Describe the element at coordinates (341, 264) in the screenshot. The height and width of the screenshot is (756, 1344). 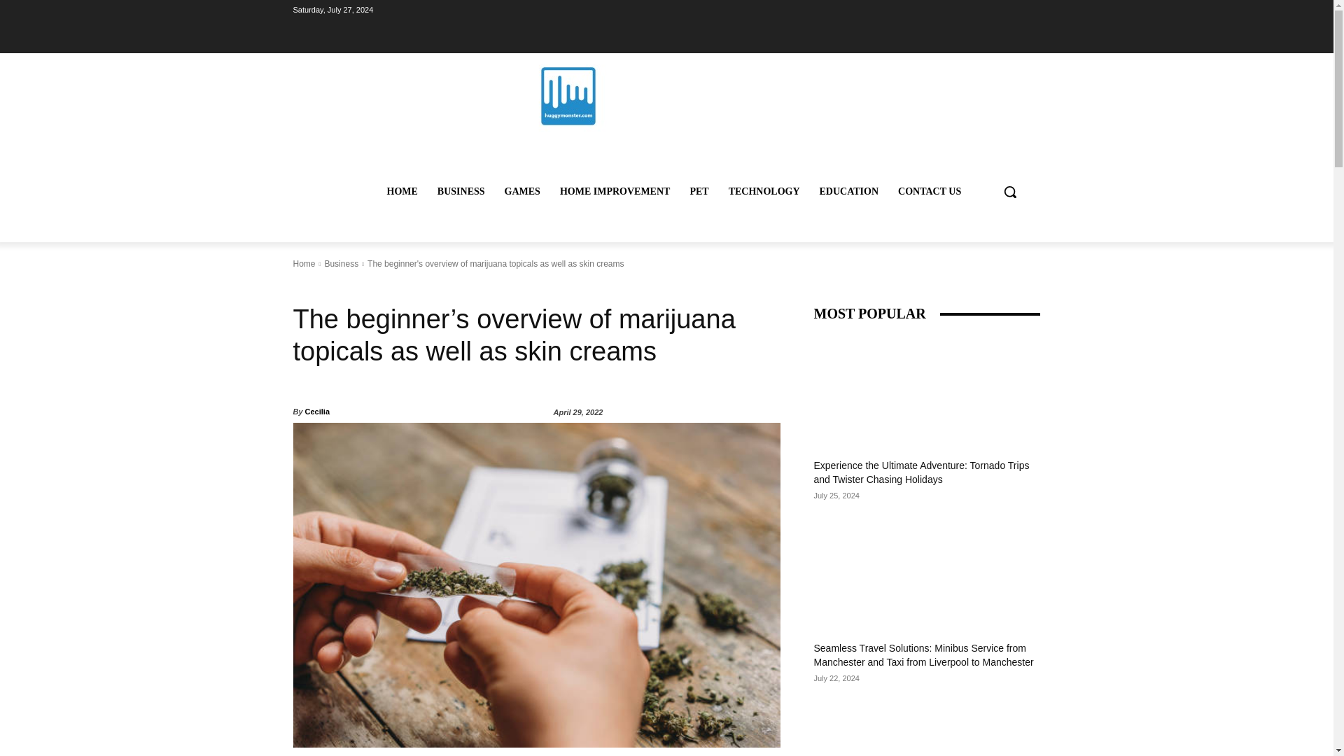
I see `Business` at that location.